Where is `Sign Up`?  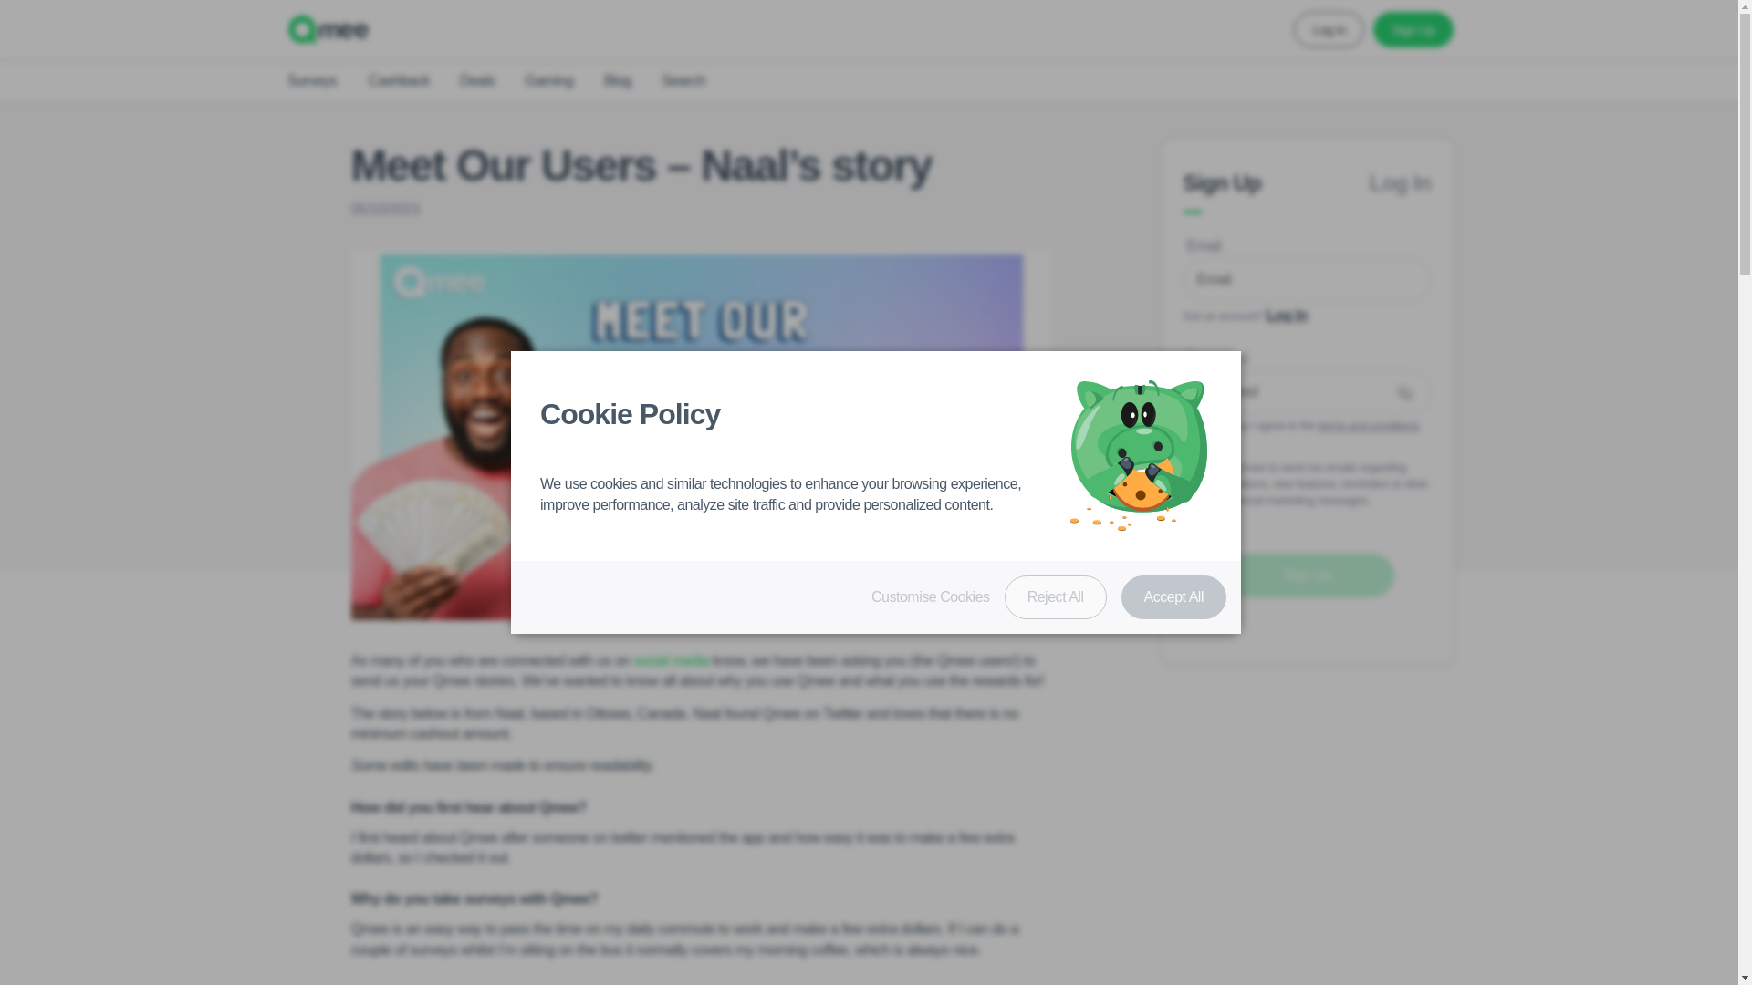 Sign Up is located at coordinates (1306, 575).